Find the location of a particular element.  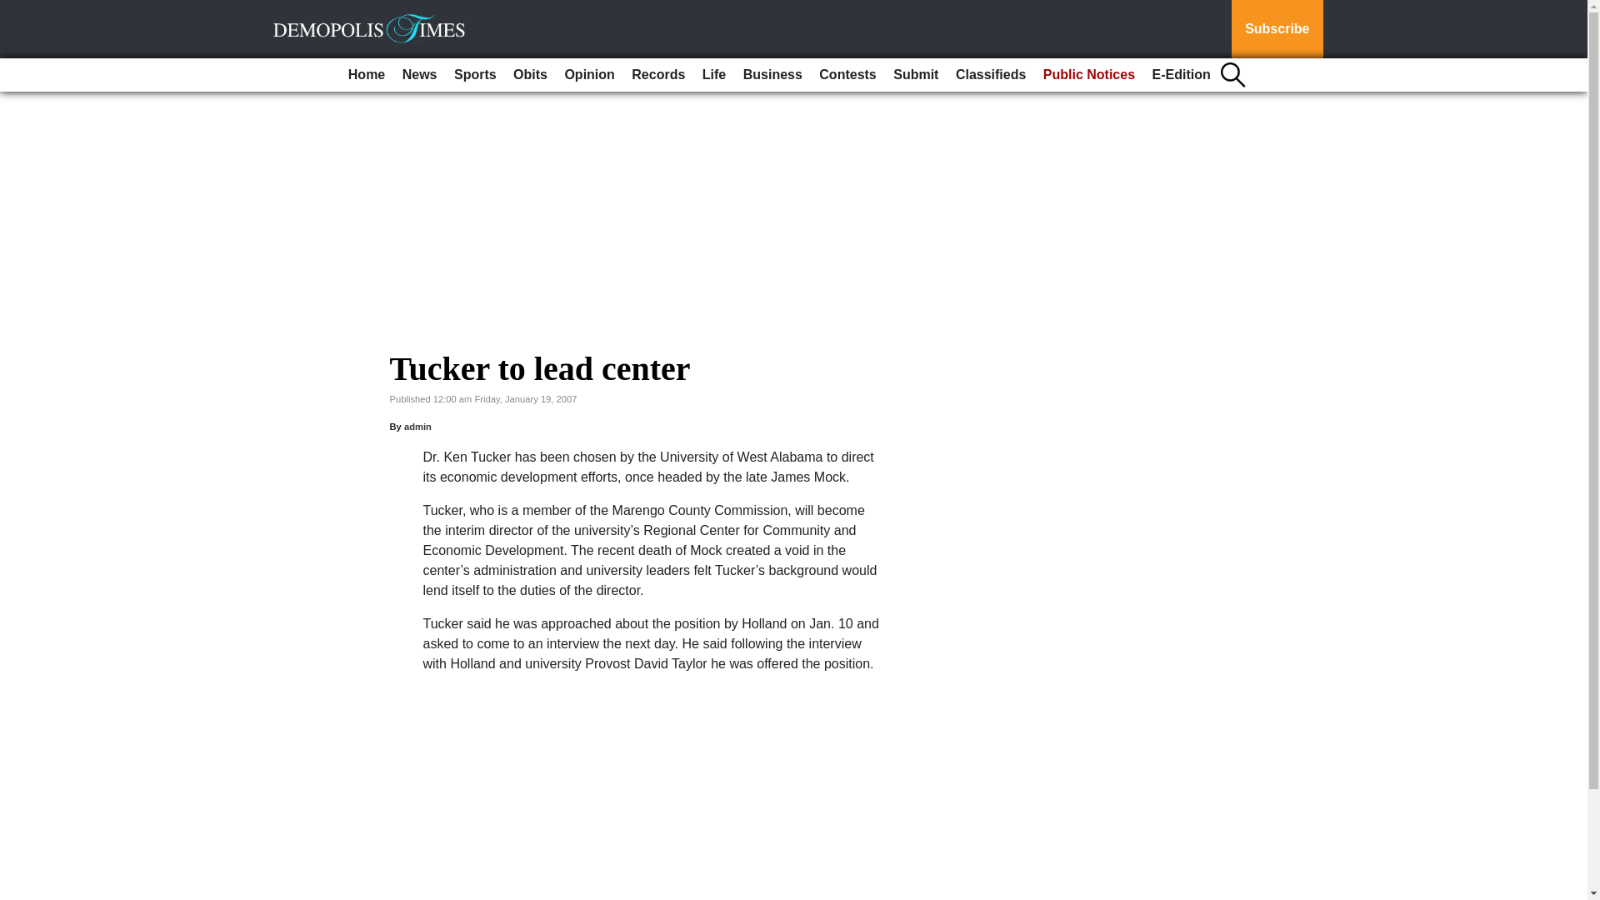

Sports is located at coordinates (475, 75).